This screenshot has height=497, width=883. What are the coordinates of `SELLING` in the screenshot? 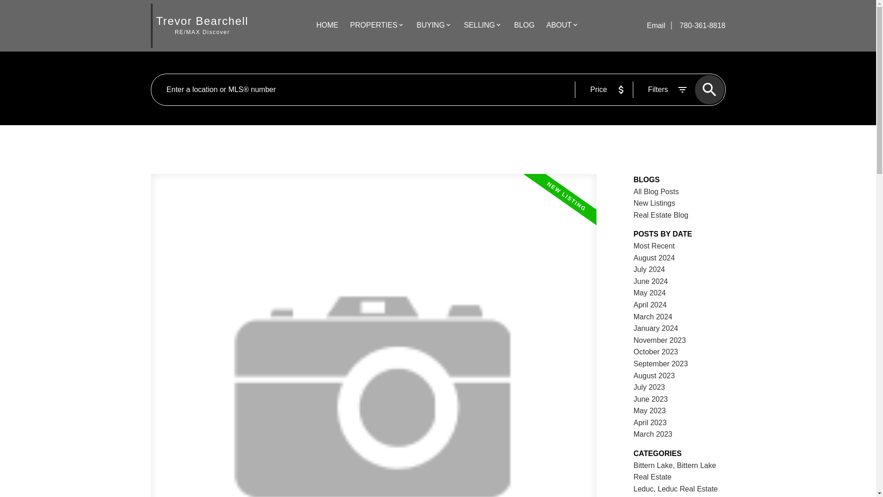 It's located at (480, 26).